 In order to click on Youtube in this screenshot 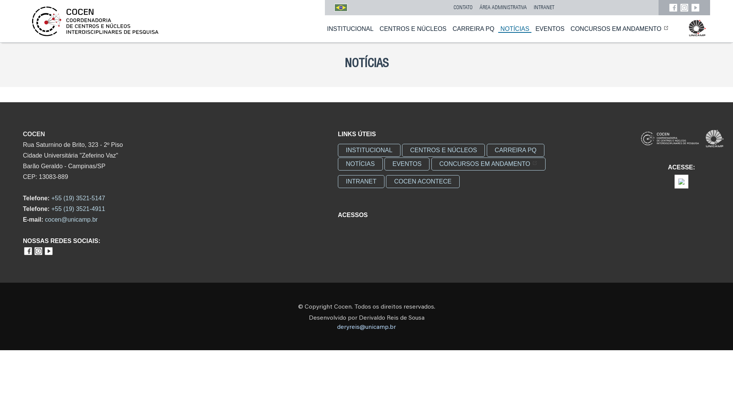, I will do `click(49, 254)`.